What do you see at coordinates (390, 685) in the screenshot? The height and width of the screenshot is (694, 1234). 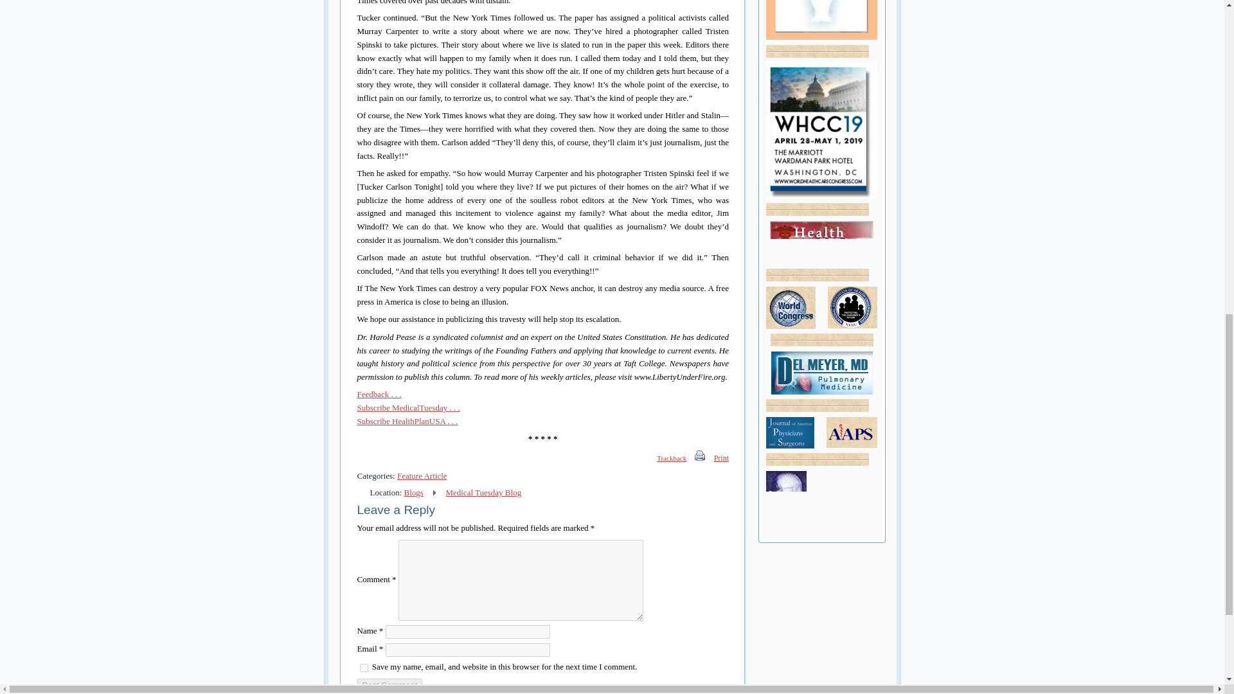 I see `Post Comment` at bounding box center [390, 685].